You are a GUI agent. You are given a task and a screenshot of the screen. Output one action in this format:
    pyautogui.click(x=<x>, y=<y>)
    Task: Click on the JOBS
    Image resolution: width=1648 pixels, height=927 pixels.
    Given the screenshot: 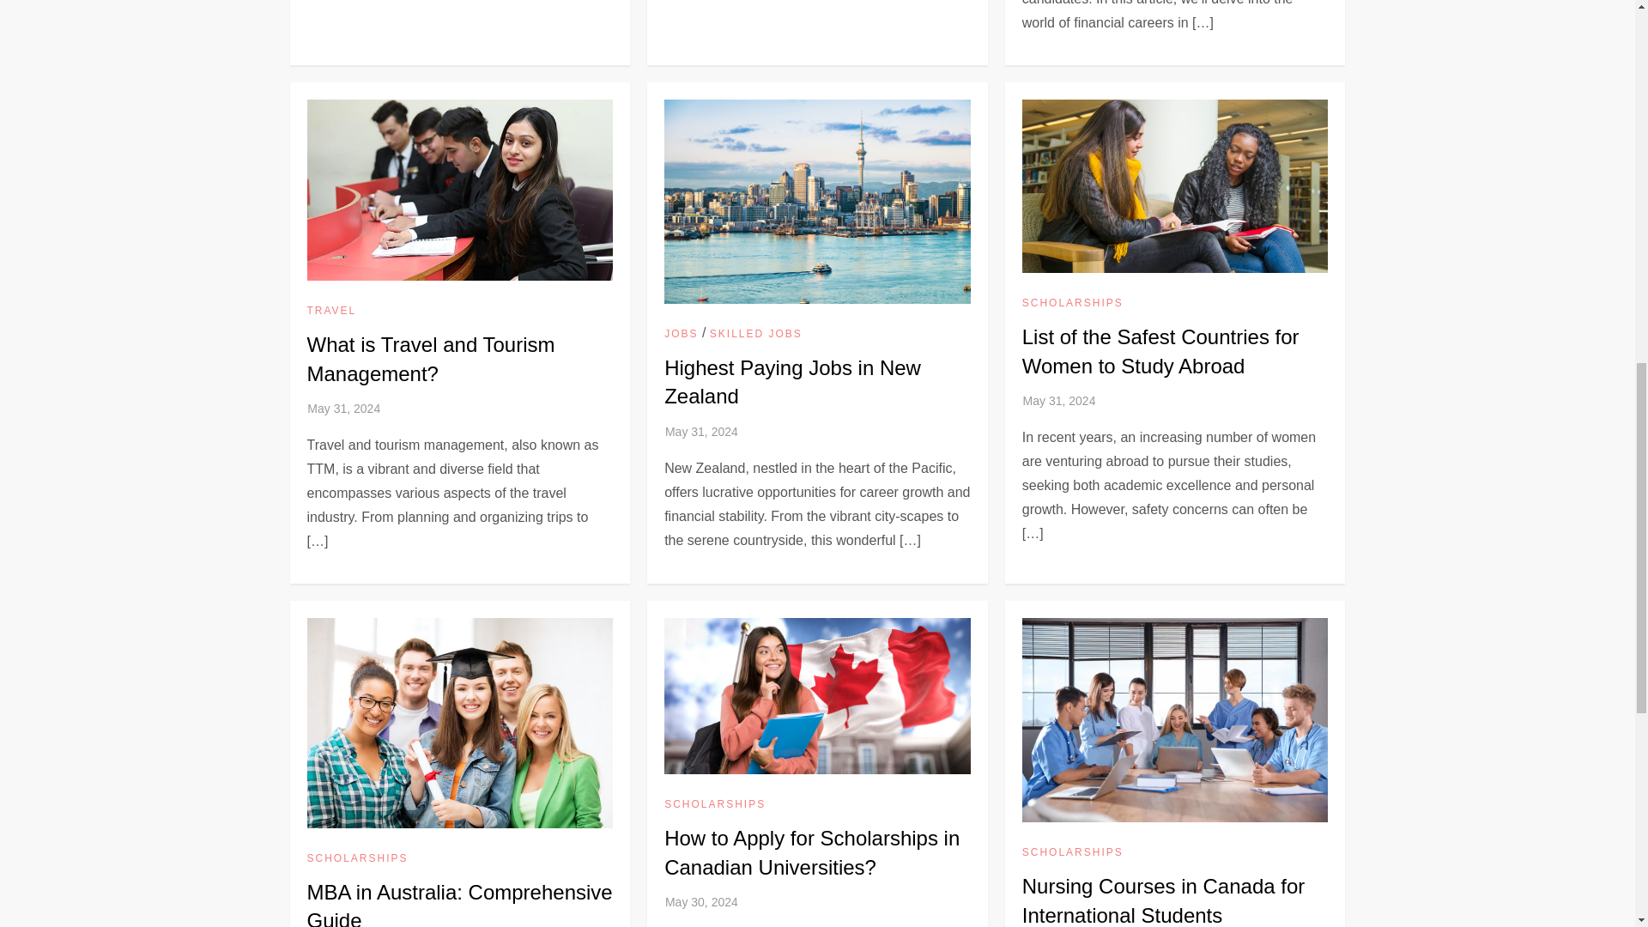 What is the action you would take?
    pyautogui.click(x=680, y=335)
    